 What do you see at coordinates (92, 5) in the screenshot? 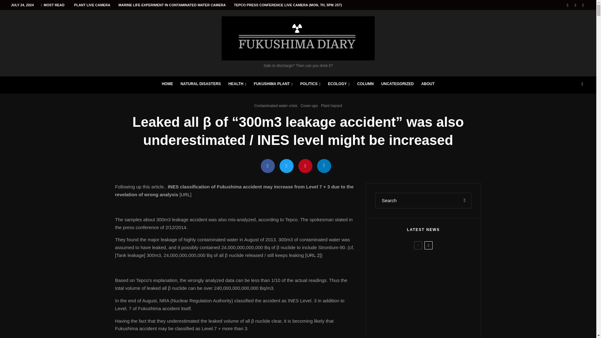
I see `PLANT LIVE CAMERA` at bounding box center [92, 5].